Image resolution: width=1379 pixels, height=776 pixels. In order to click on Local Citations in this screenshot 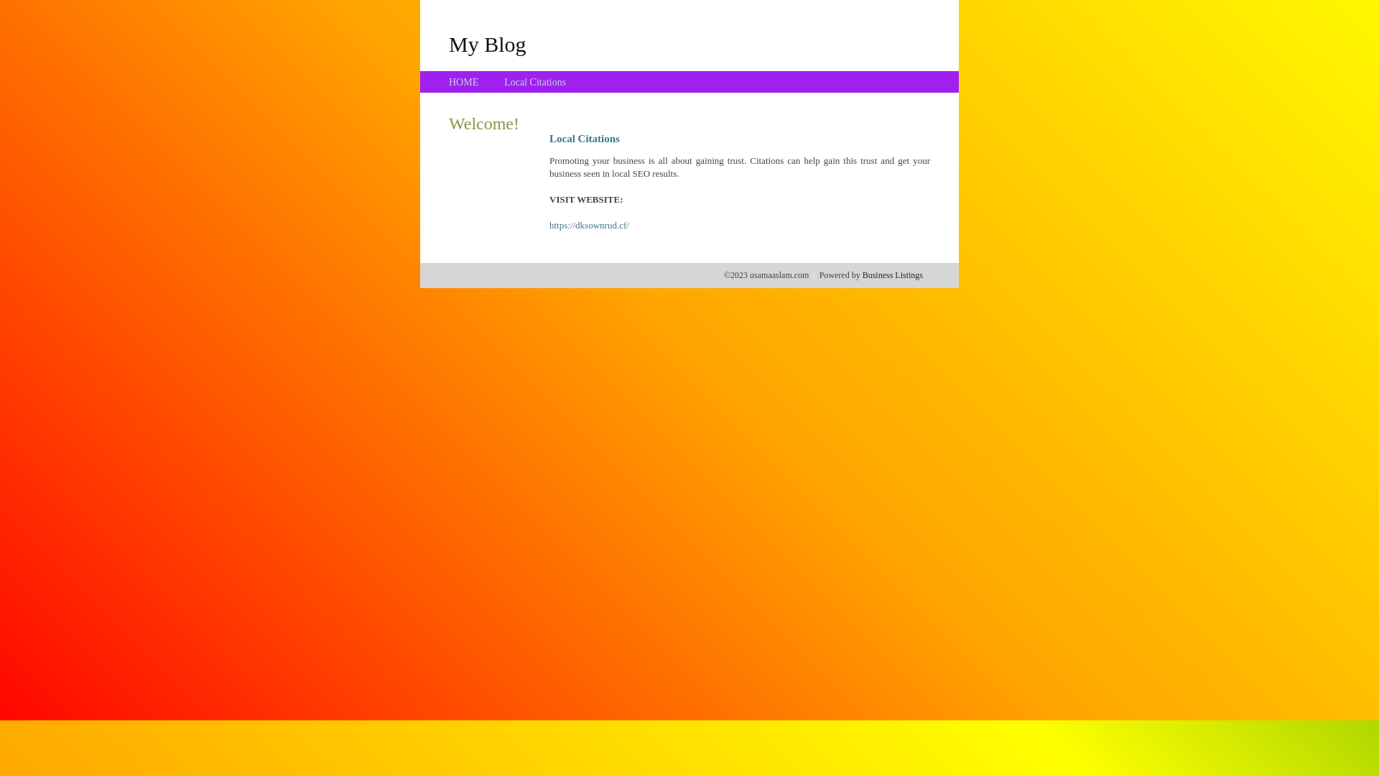, I will do `click(535, 82)`.